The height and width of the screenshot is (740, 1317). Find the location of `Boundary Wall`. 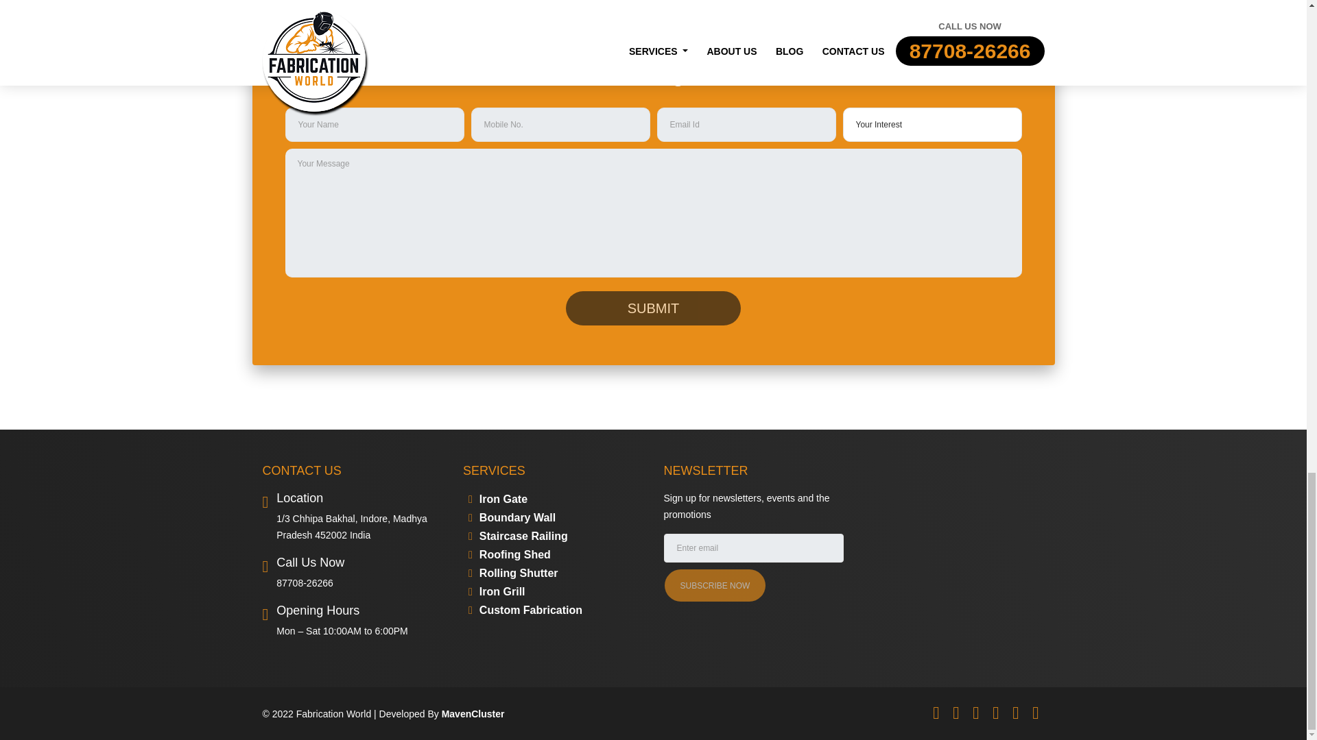

Boundary Wall is located at coordinates (512, 517).